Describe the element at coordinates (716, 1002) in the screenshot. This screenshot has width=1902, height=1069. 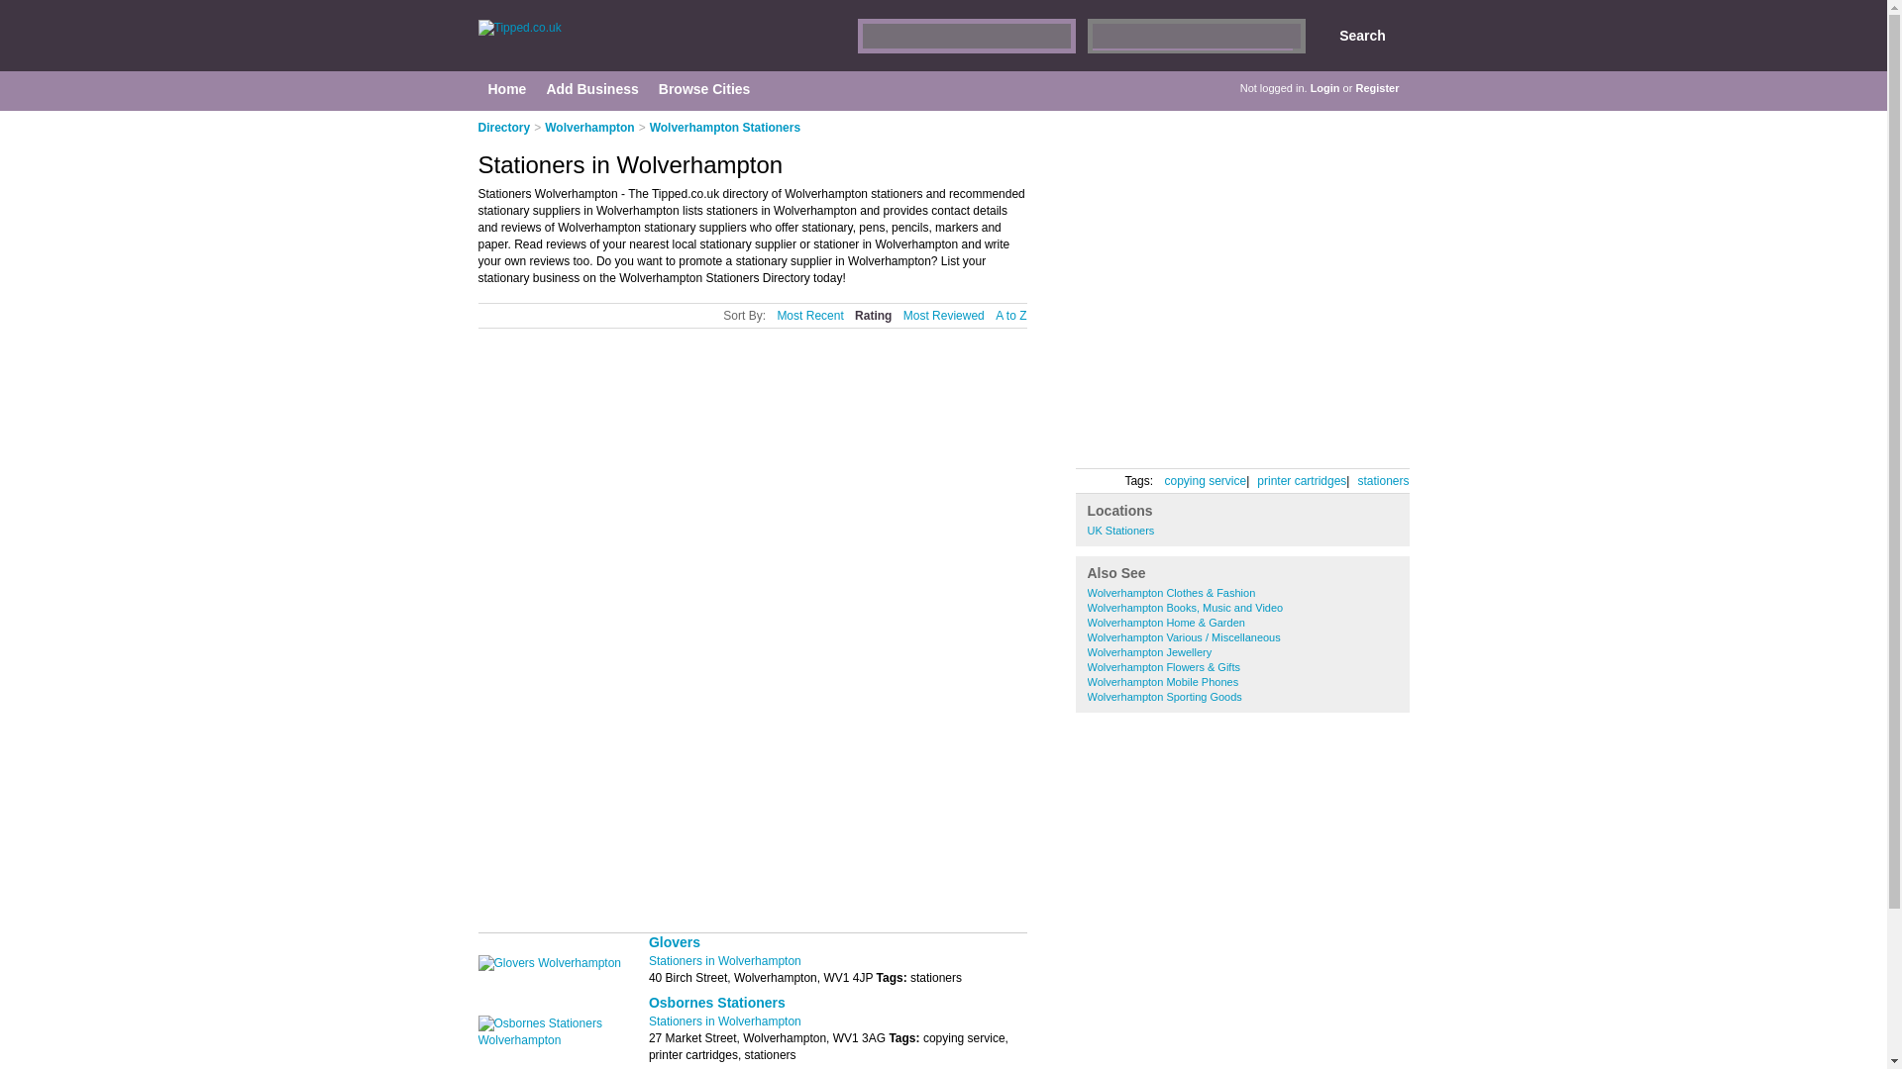
I see `Osbornes Stationers - Stationers in Wolverhampton` at that location.